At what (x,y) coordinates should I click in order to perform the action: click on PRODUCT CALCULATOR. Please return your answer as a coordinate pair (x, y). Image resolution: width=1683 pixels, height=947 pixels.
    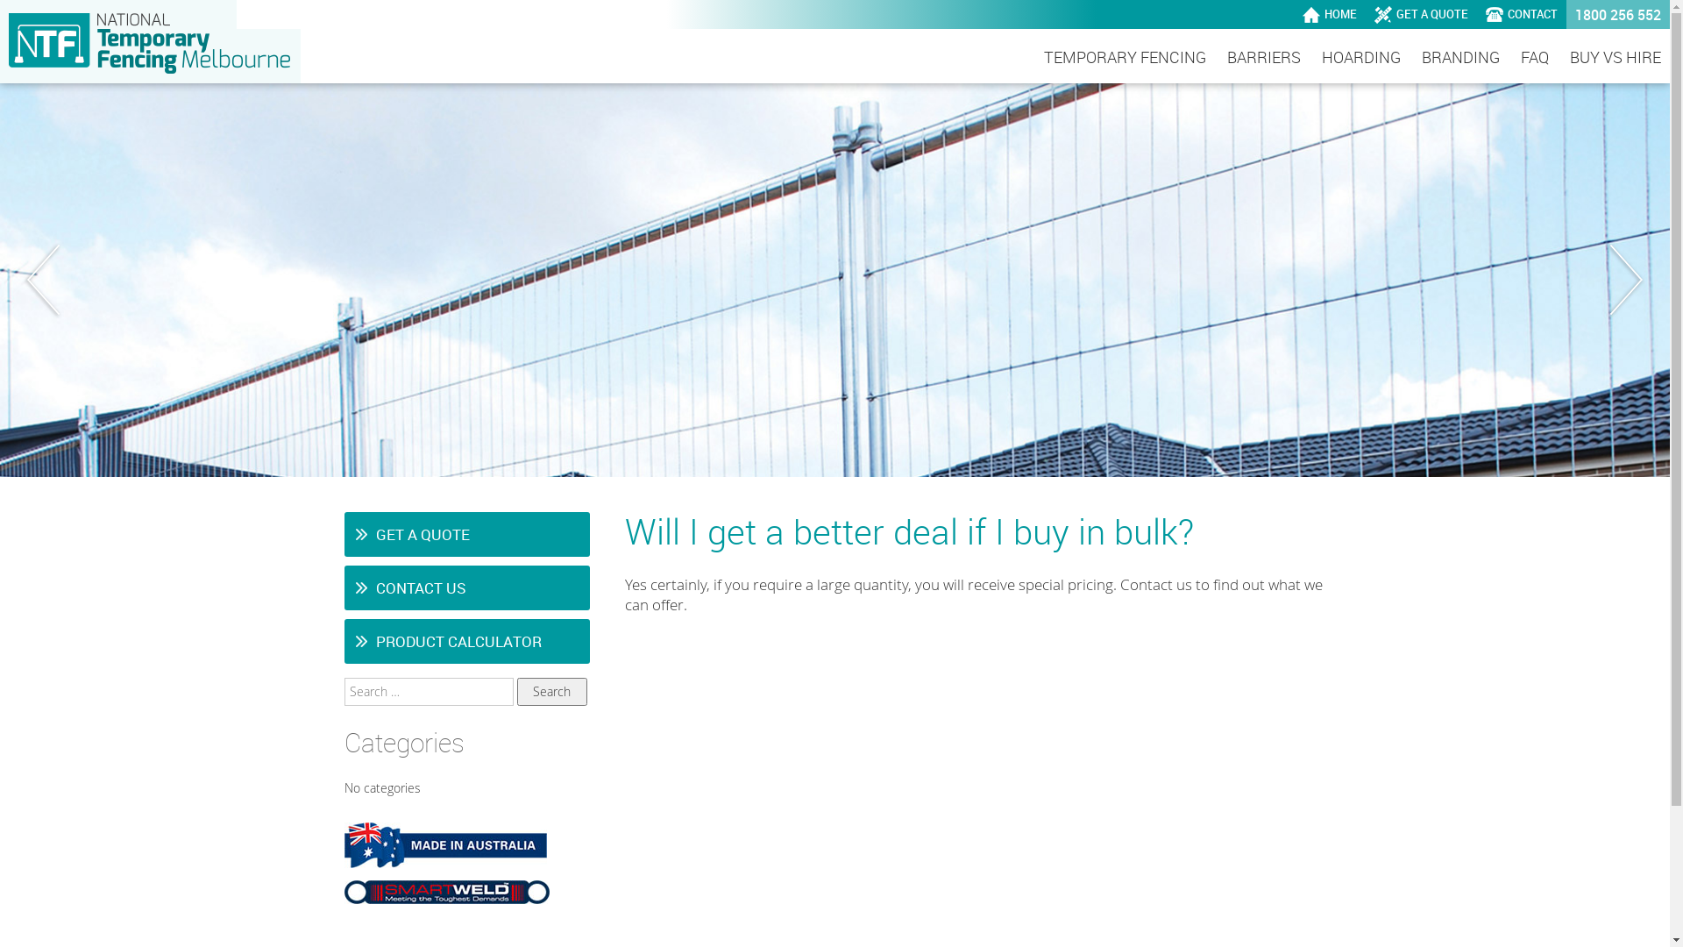
    Looking at the image, I should click on (466, 642).